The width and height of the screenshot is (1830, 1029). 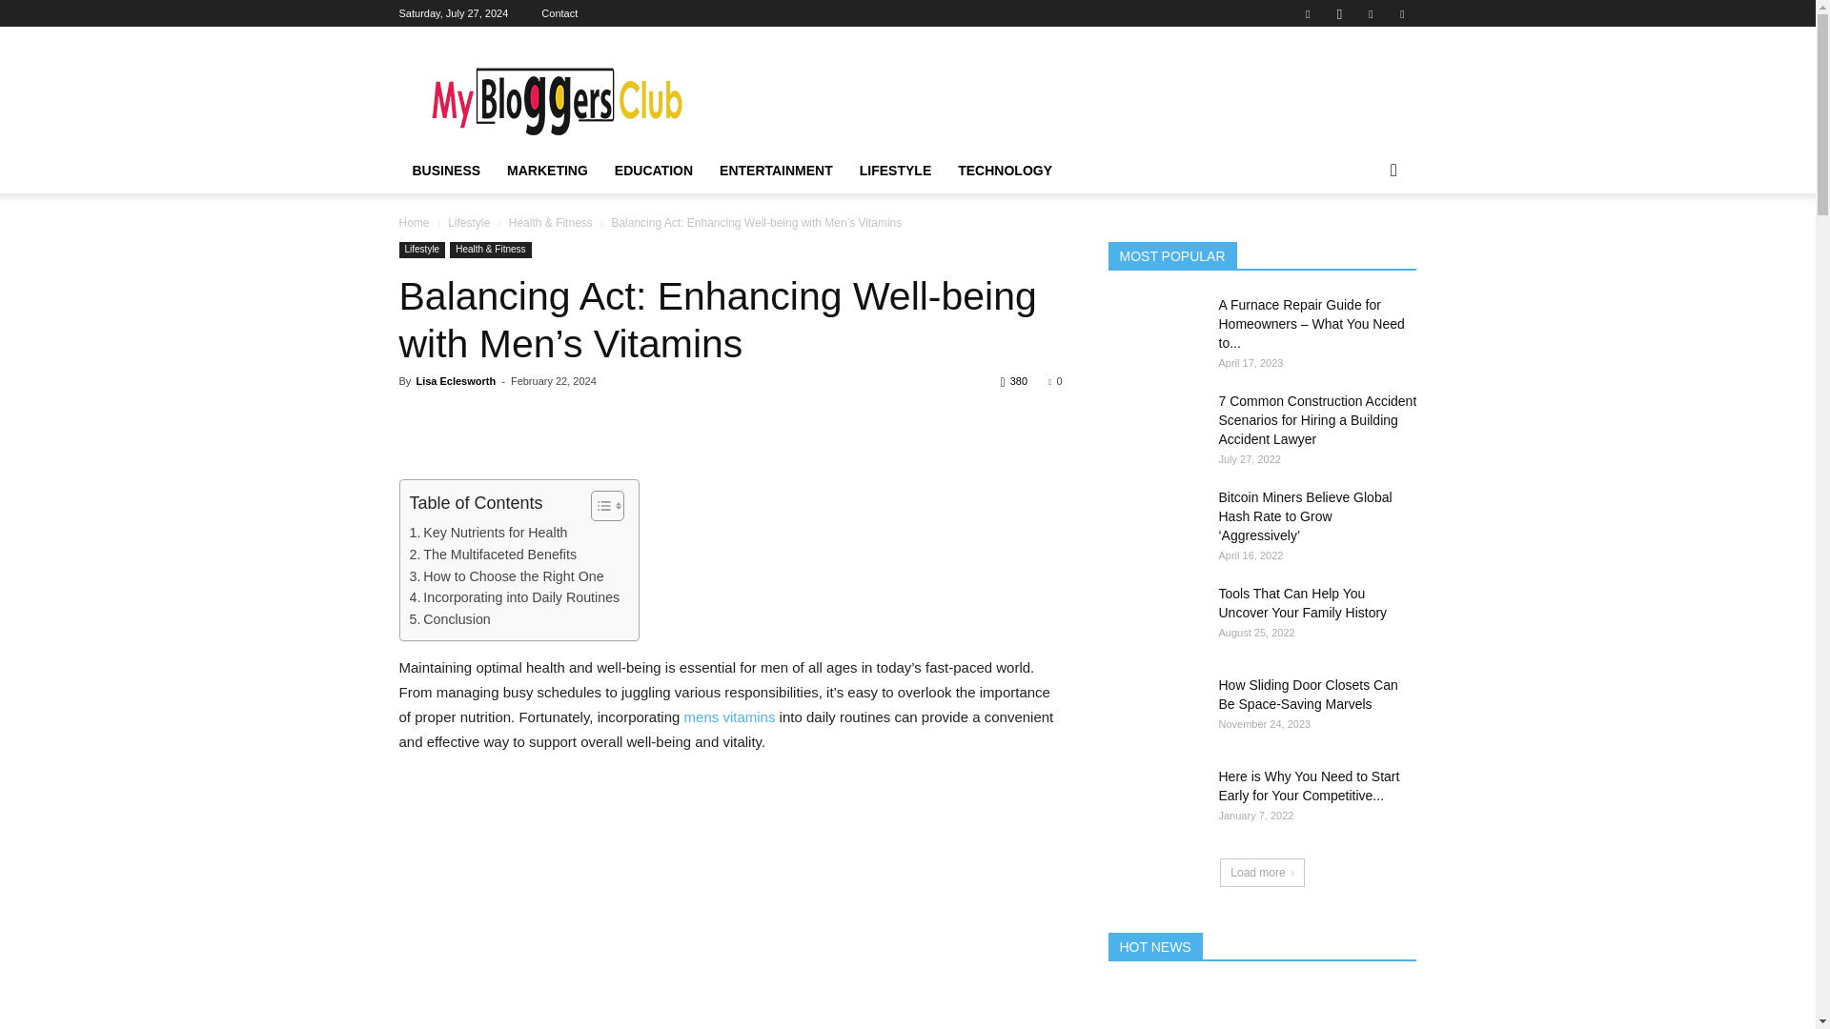 I want to click on View all posts in Lifestyle, so click(x=469, y=222).